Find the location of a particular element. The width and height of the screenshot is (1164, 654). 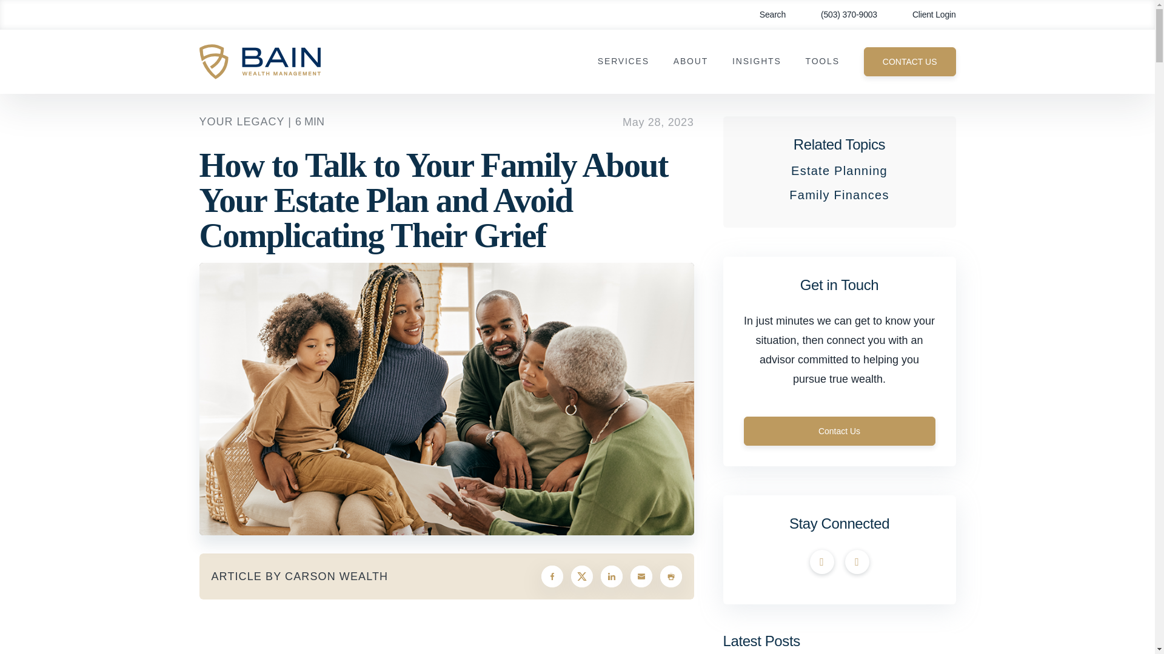

ABOUT is located at coordinates (691, 62).